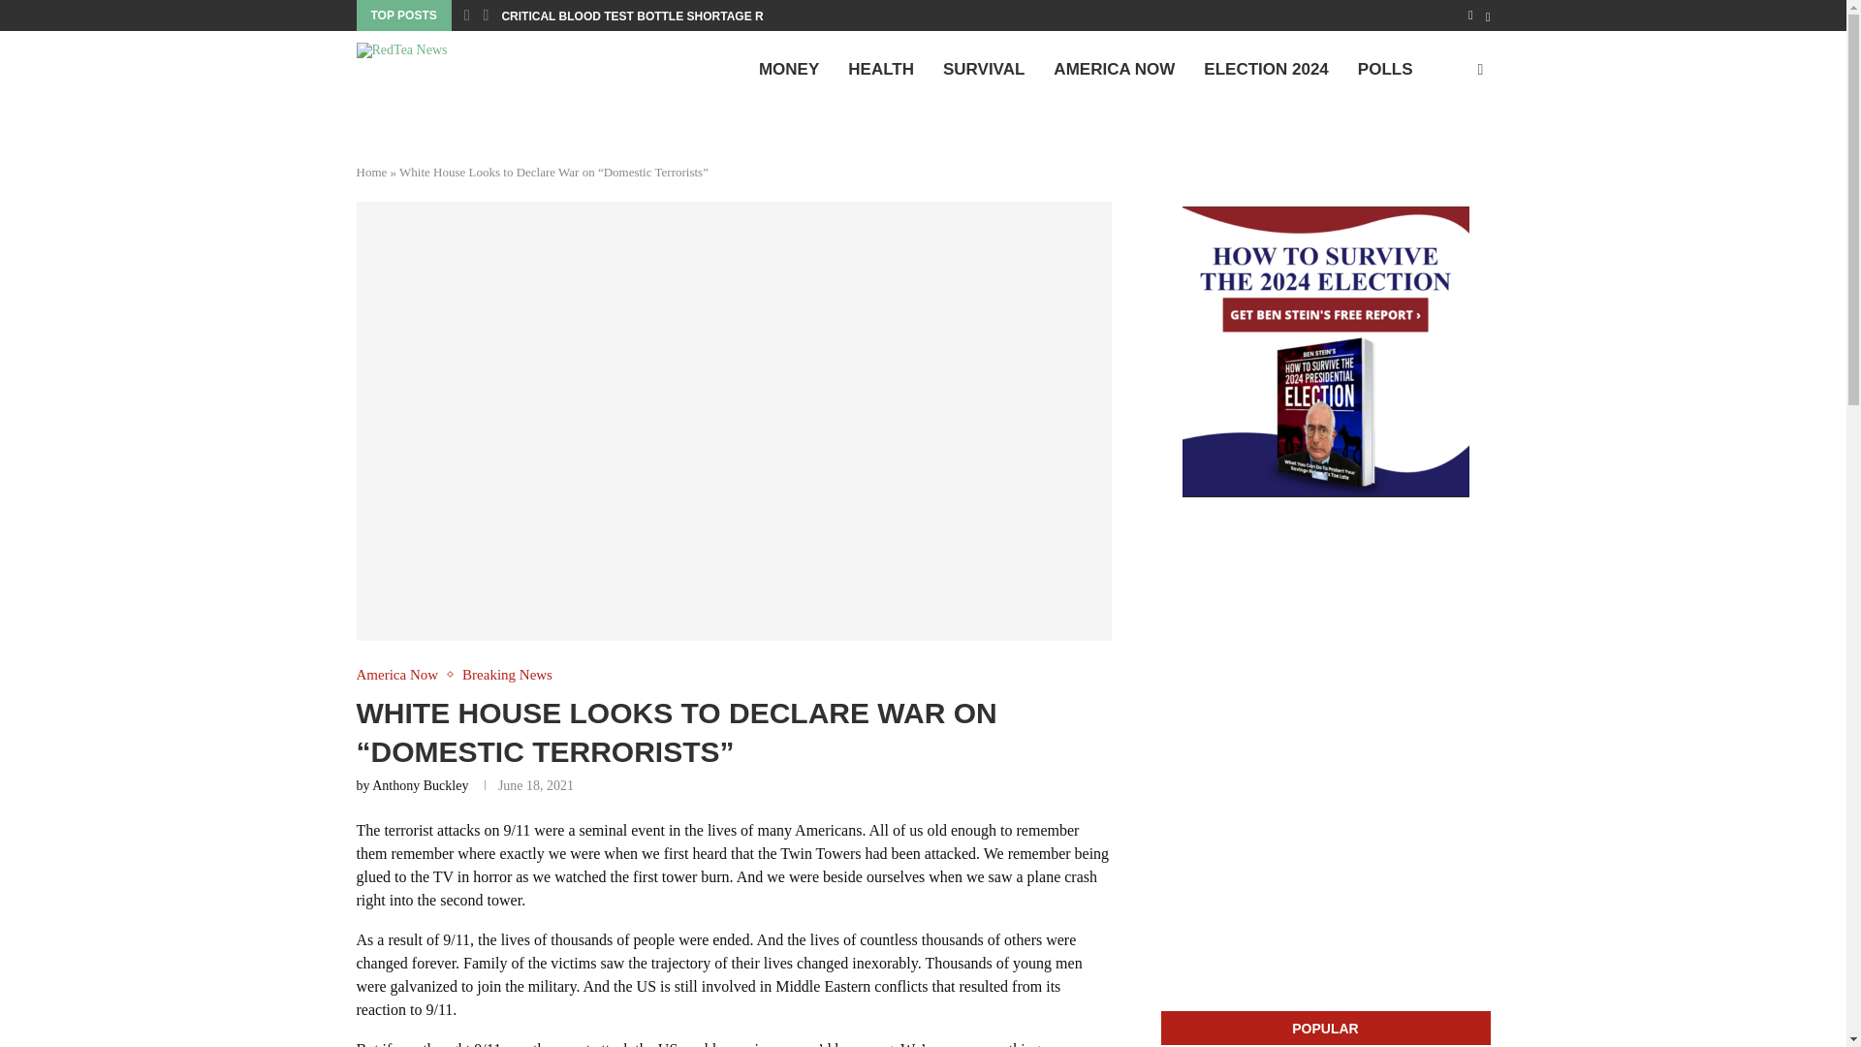  Describe the element at coordinates (402, 675) in the screenshot. I see `America Now` at that location.